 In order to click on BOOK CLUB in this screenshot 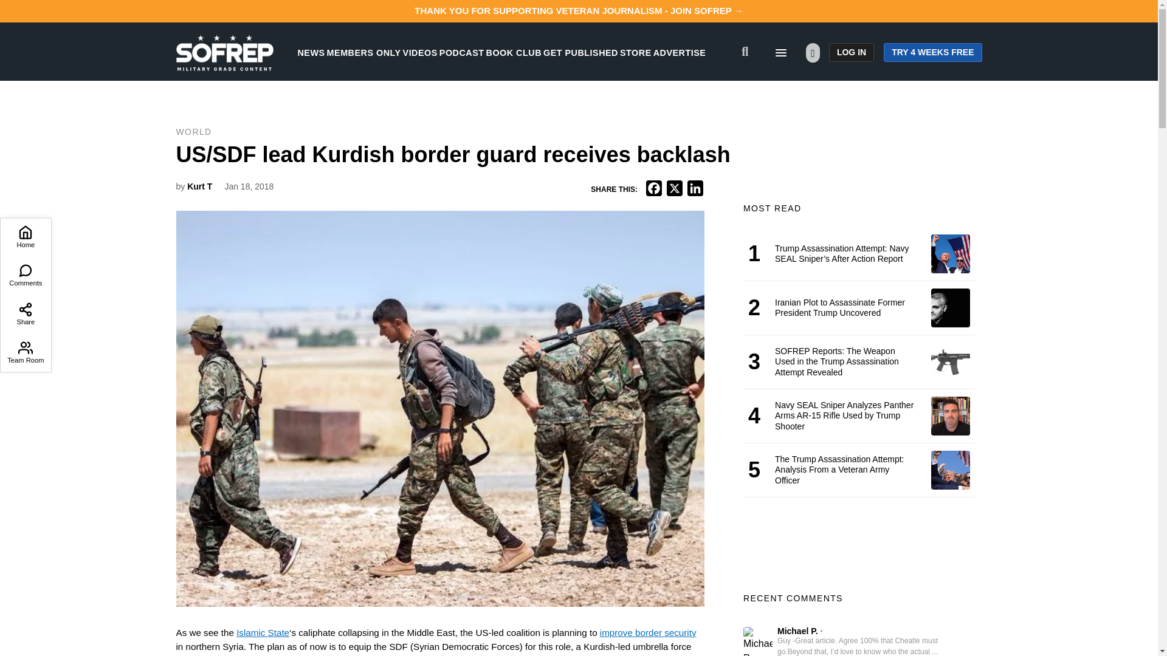, I will do `click(514, 52)`.